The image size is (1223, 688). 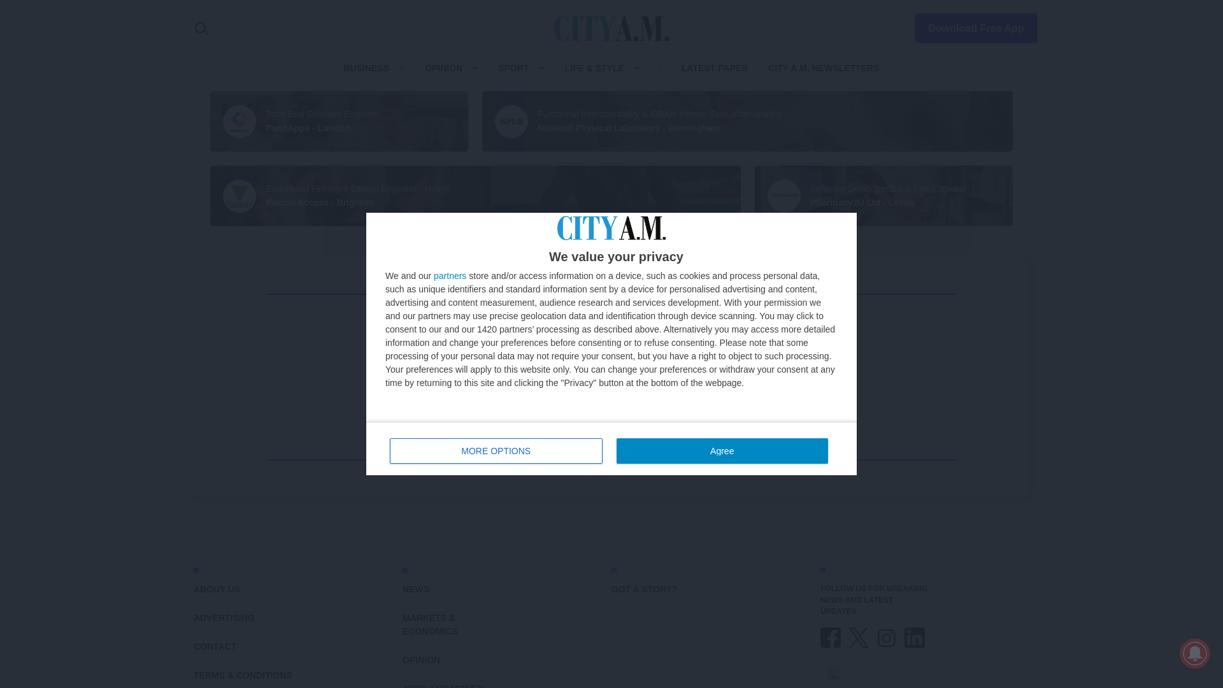 What do you see at coordinates (859, 637) in the screenshot?
I see `X` at bounding box center [859, 637].